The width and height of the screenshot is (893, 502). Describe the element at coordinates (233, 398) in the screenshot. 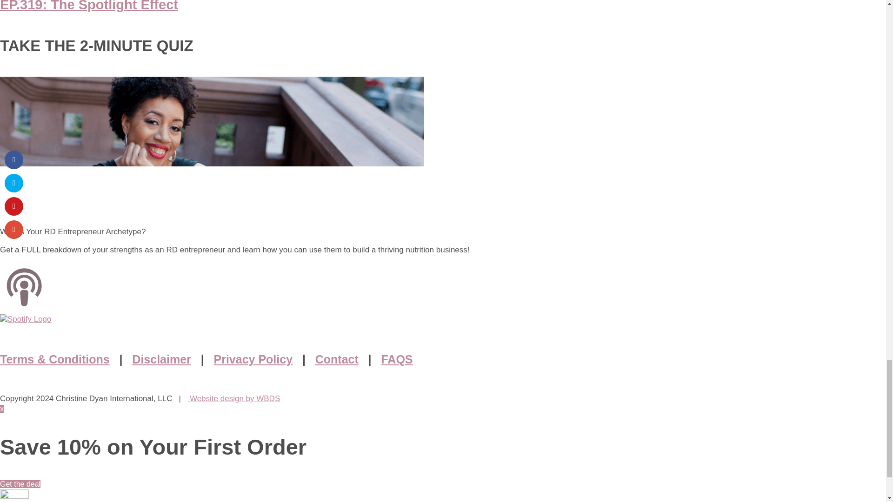

I see `Website design by WBDS` at that location.